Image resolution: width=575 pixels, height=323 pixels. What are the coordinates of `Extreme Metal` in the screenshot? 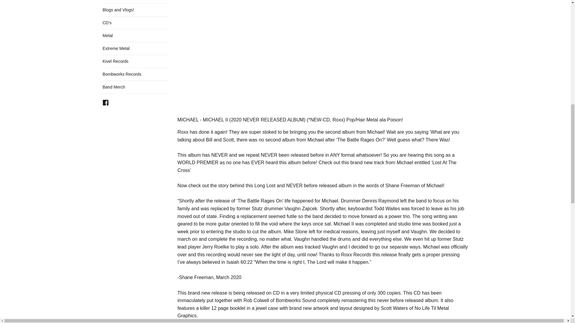 It's located at (135, 48).